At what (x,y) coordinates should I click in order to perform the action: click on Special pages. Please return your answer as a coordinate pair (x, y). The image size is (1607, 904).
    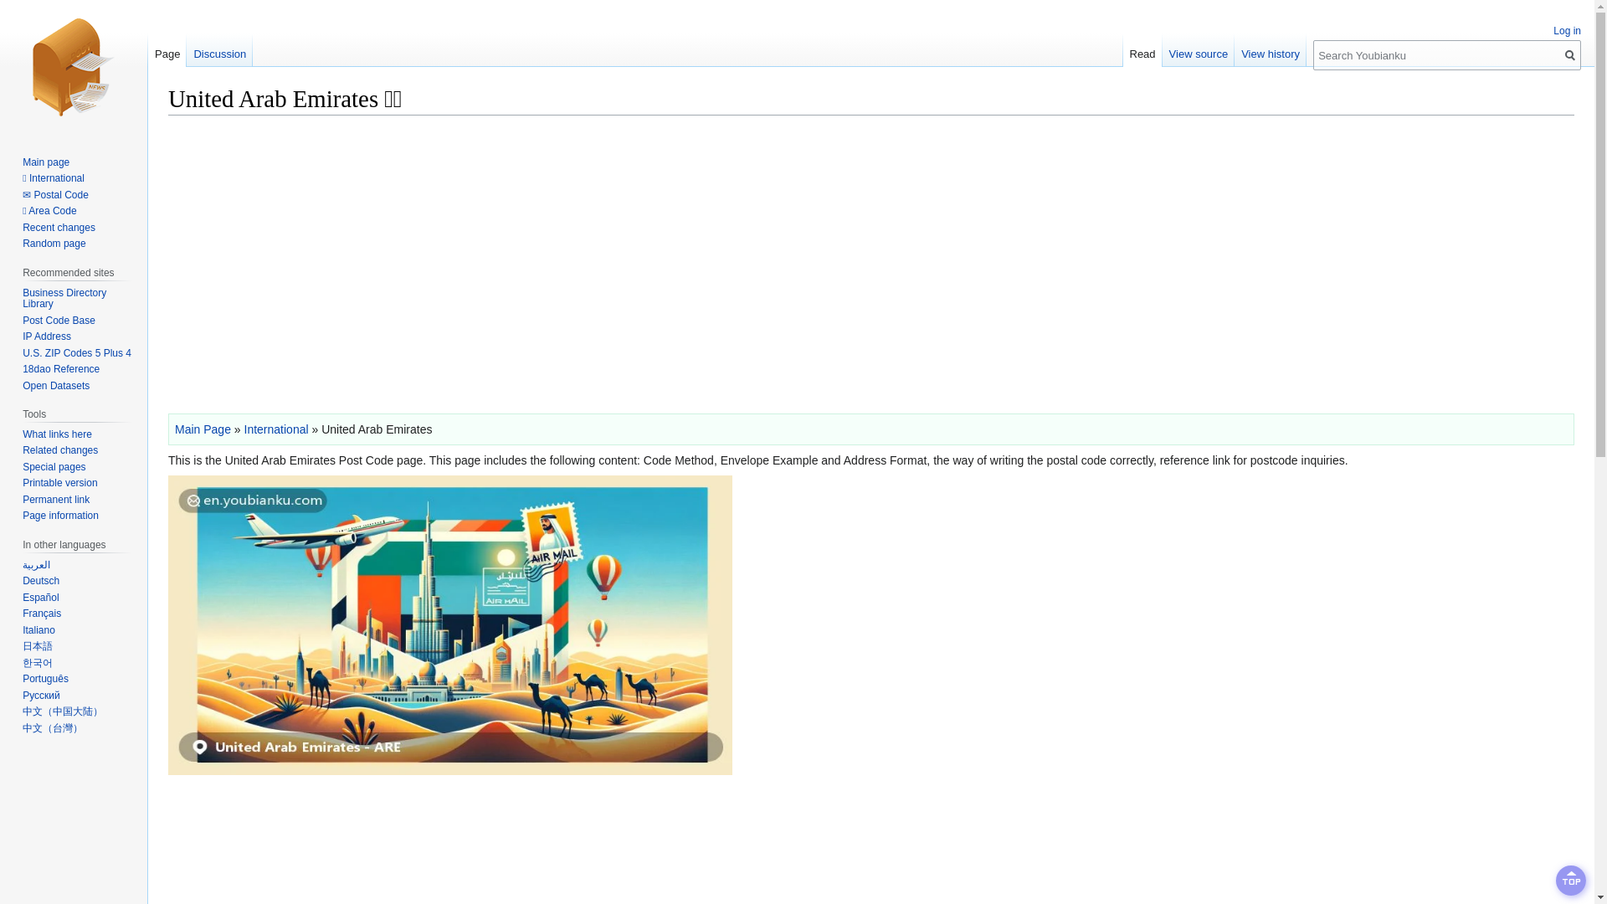
    Looking at the image, I should click on (54, 466).